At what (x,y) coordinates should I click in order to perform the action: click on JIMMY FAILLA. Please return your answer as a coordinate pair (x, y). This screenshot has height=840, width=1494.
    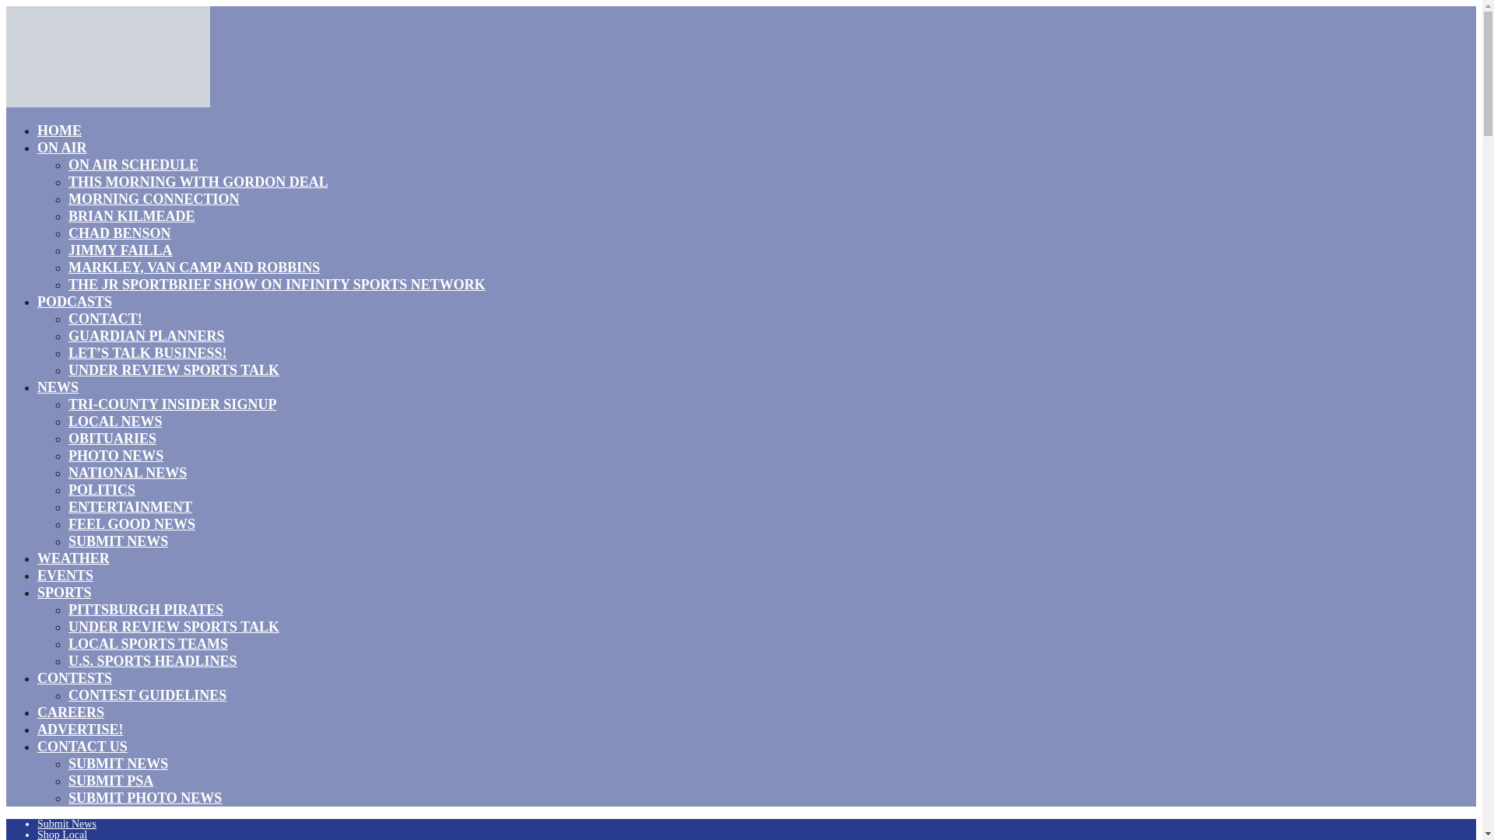
    Looking at the image, I should click on (121, 250).